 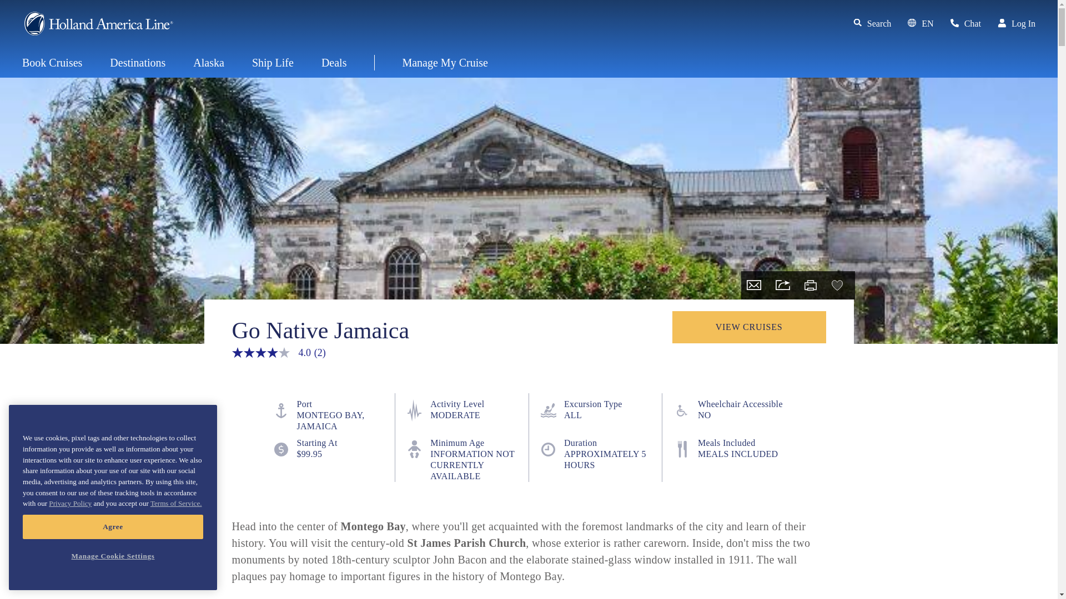 I want to click on Logotype Holland America Line, so click(x=98, y=23).